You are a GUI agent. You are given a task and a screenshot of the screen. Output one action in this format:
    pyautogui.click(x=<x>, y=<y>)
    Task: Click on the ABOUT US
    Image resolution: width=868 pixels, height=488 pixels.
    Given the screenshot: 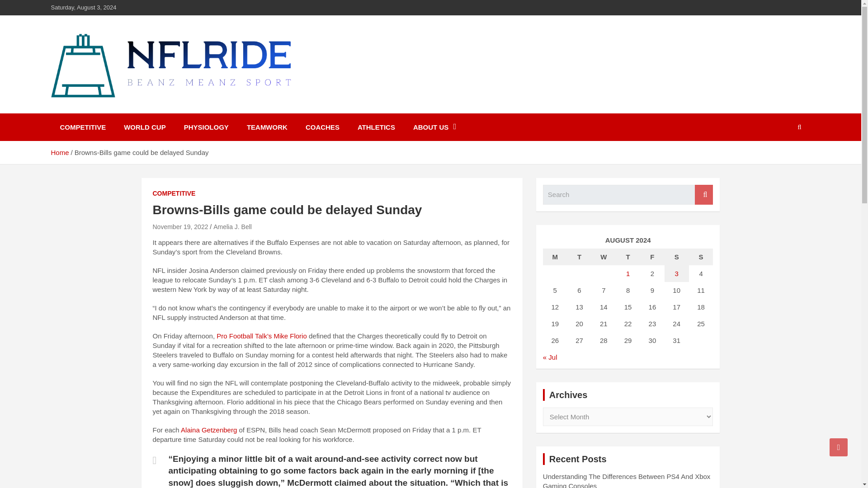 What is the action you would take?
    pyautogui.click(x=435, y=127)
    